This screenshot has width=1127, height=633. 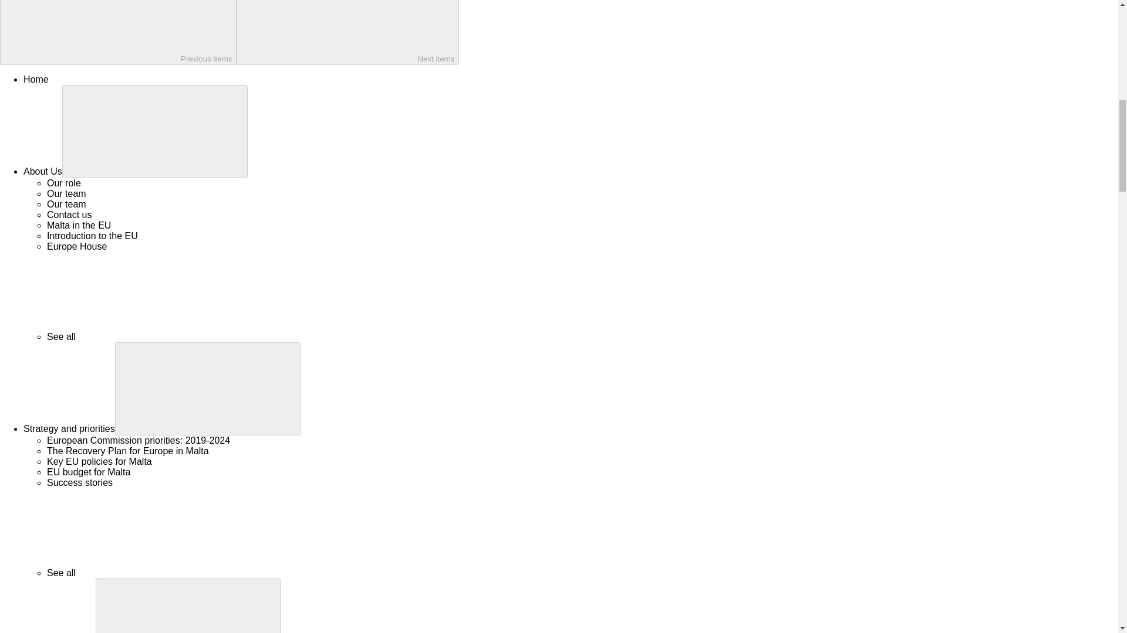 What do you see at coordinates (67, 204) in the screenshot?
I see `Our team` at bounding box center [67, 204].